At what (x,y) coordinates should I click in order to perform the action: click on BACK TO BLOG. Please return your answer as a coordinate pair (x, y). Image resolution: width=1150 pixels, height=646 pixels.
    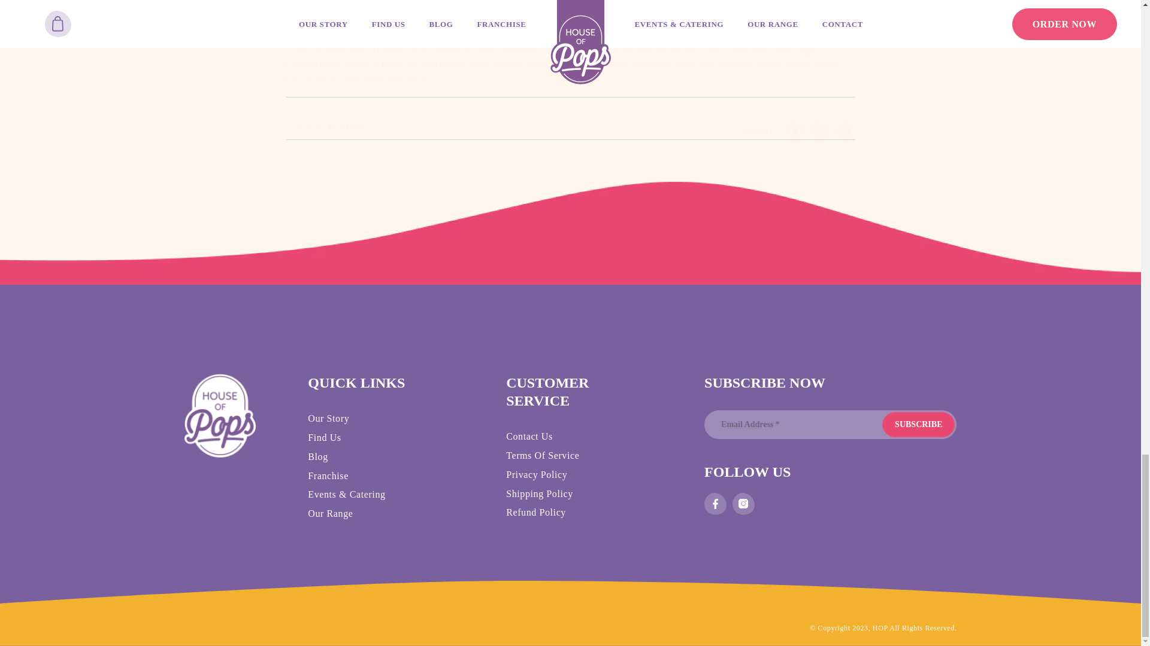
    Looking at the image, I should click on (328, 129).